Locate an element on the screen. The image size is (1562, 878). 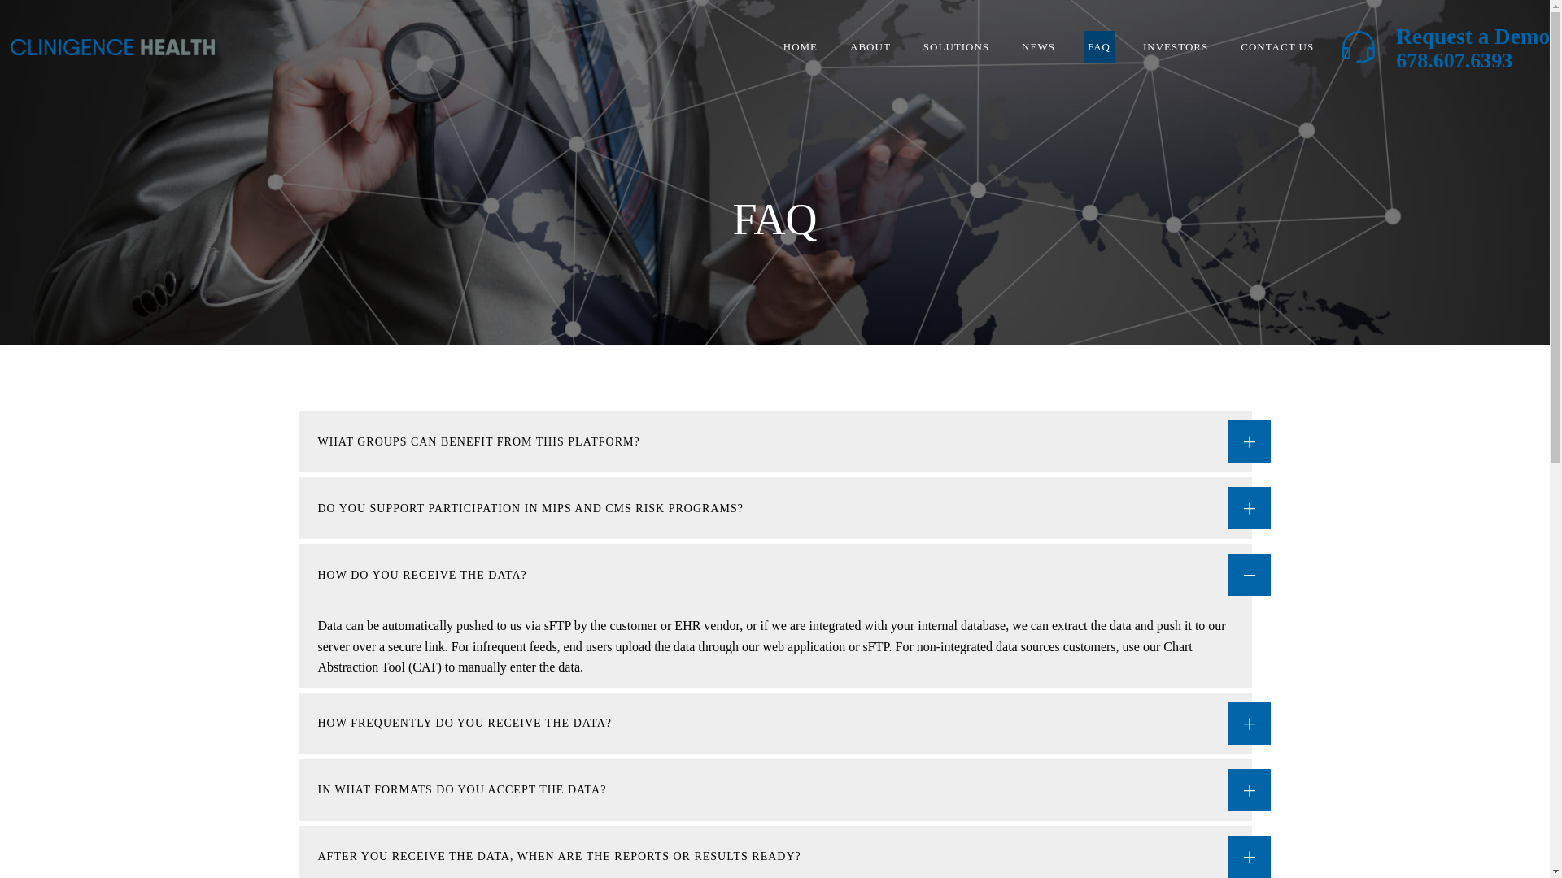
ABOUT is located at coordinates (870, 47).